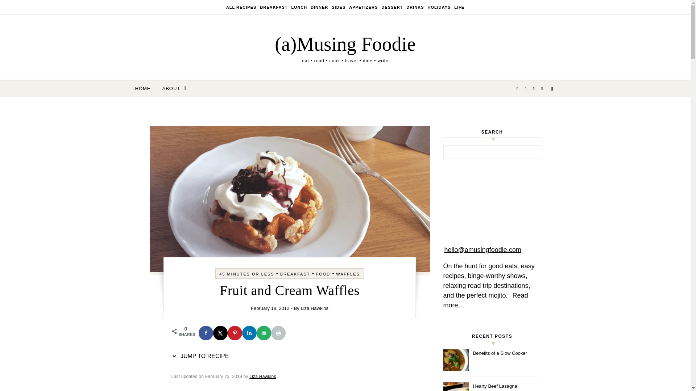 This screenshot has height=391, width=696. What do you see at coordinates (242, 7) in the screenshot?
I see `ALL RECIPES` at bounding box center [242, 7].